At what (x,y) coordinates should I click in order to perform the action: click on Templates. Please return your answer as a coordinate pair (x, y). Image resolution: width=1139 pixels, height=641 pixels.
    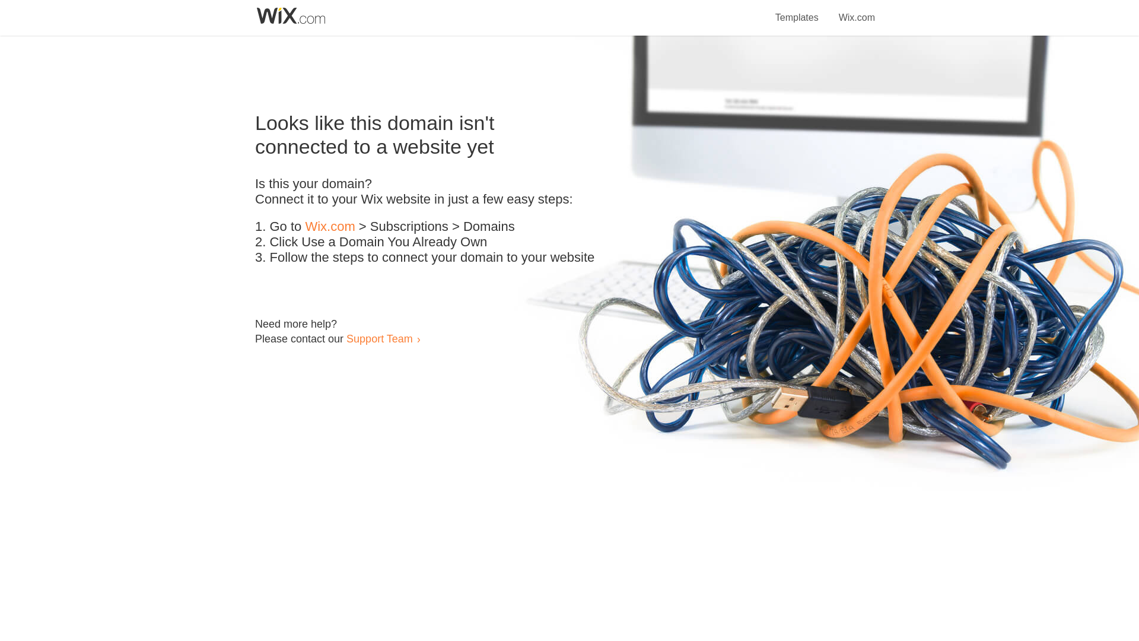
    Looking at the image, I should click on (797, 11).